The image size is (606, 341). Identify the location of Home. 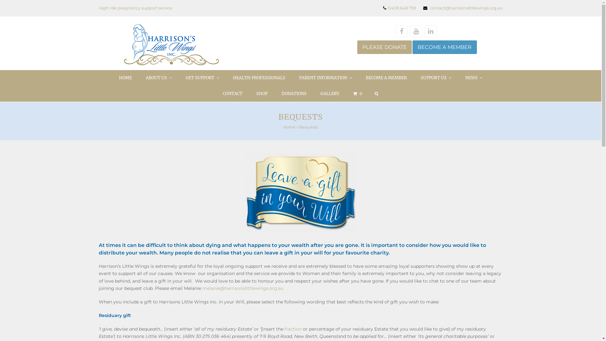
(289, 127).